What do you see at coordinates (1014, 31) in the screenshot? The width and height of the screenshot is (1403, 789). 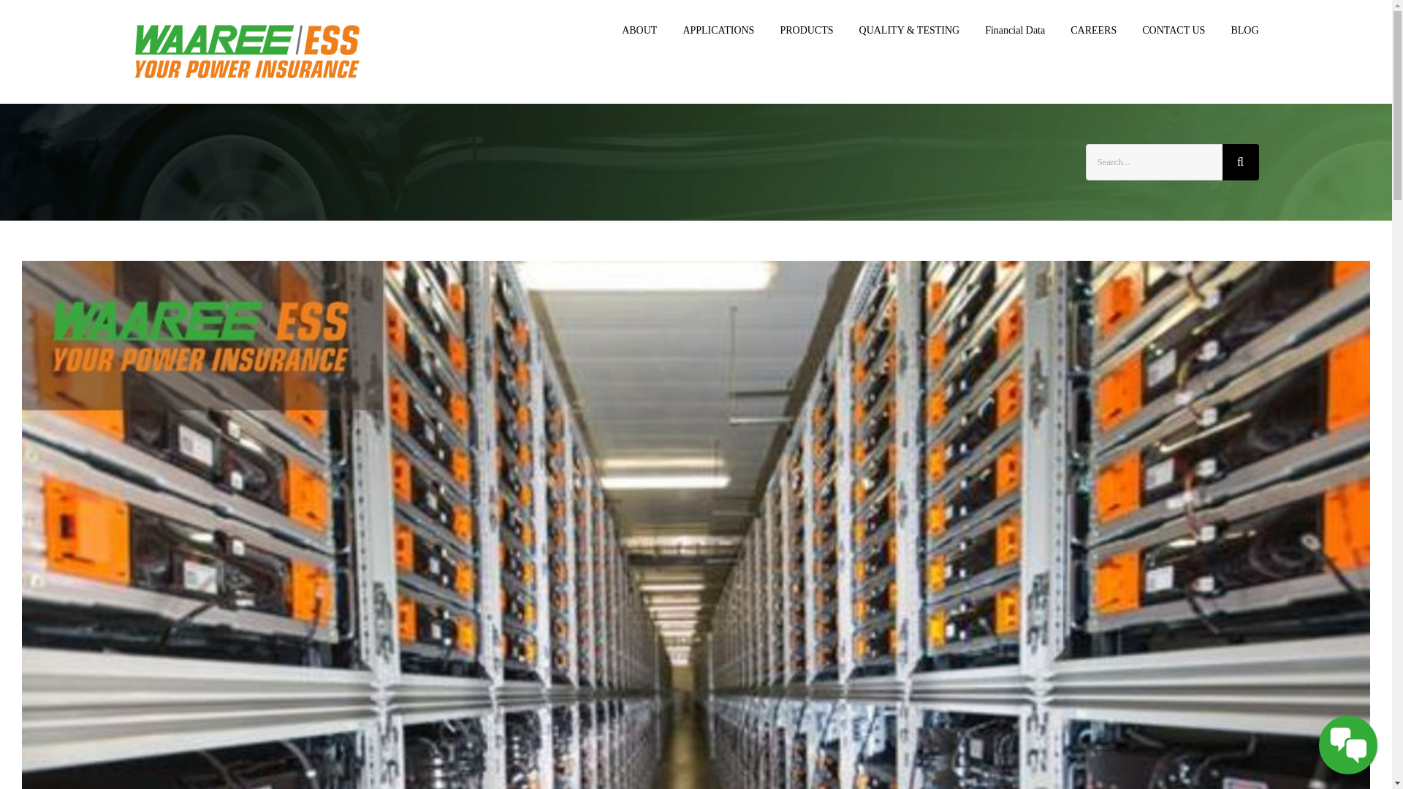 I see `Financial Data` at bounding box center [1014, 31].